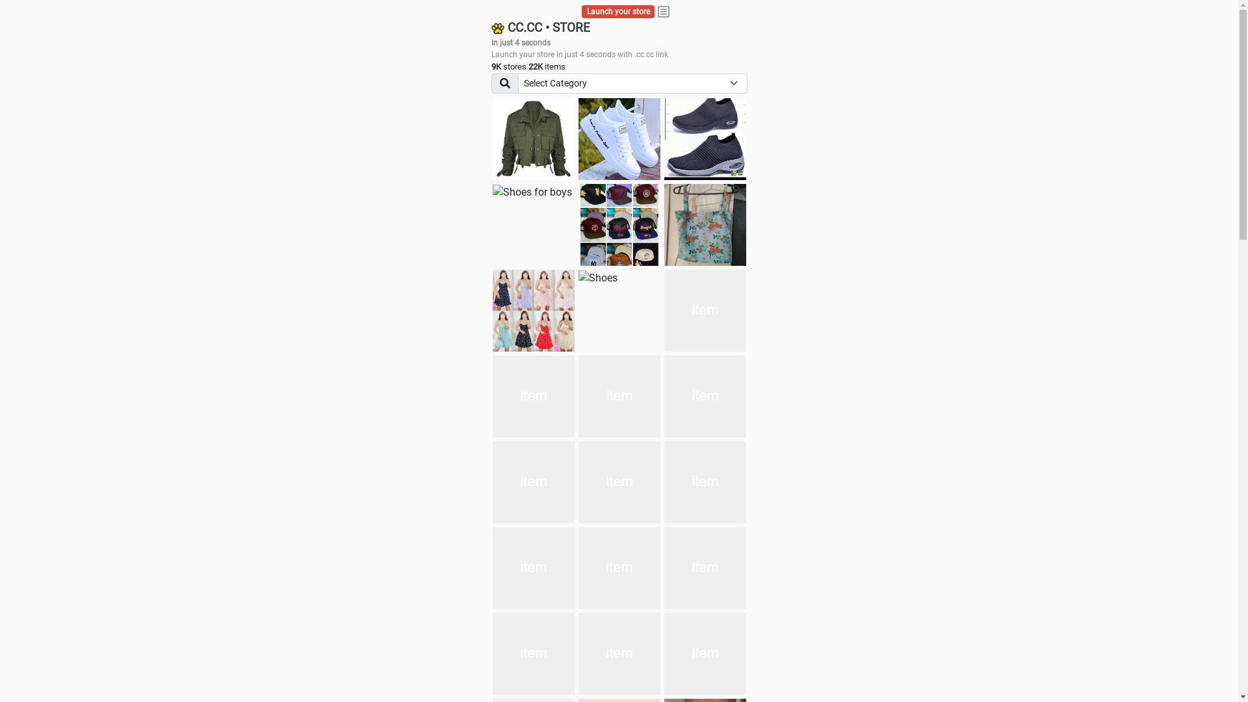  What do you see at coordinates (705, 225) in the screenshot?
I see `Ukay cloth` at bounding box center [705, 225].